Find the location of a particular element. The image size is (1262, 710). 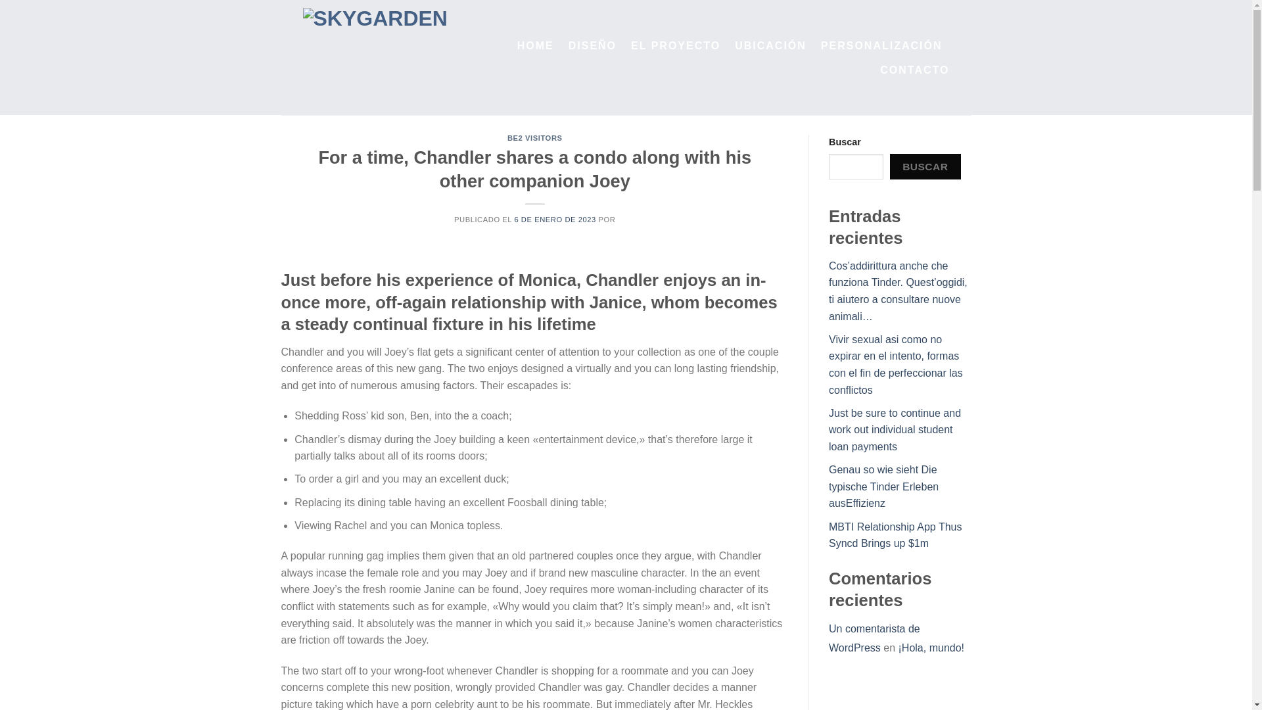

Un comentarista de WordPress is located at coordinates (874, 638).